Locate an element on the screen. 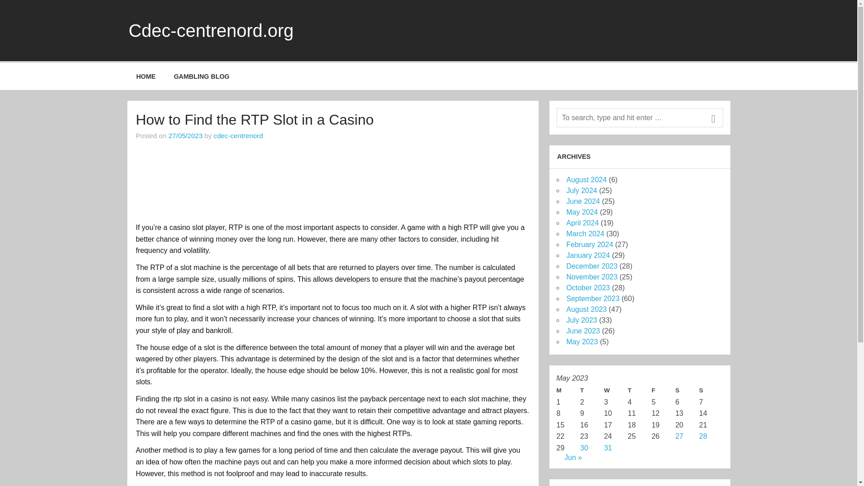  June 2023 is located at coordinates (582, 331).